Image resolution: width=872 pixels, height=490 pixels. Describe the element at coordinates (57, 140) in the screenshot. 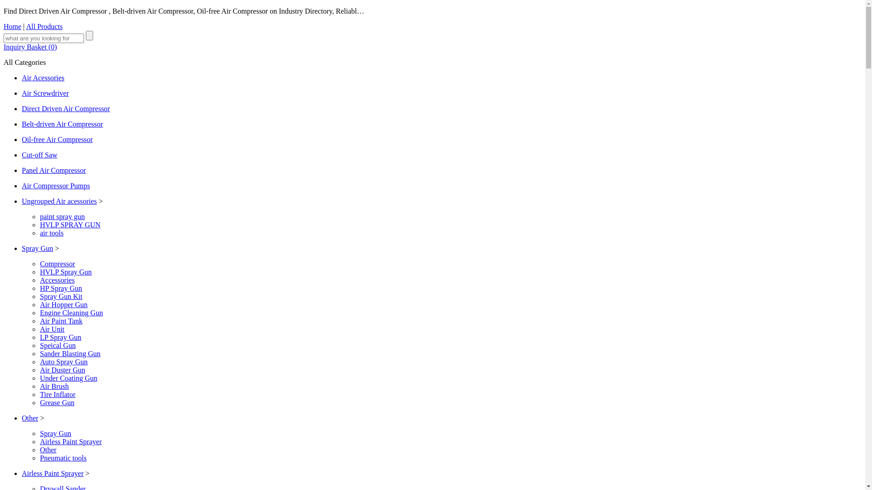

I see `Oil-free Air Compressor` at that location.